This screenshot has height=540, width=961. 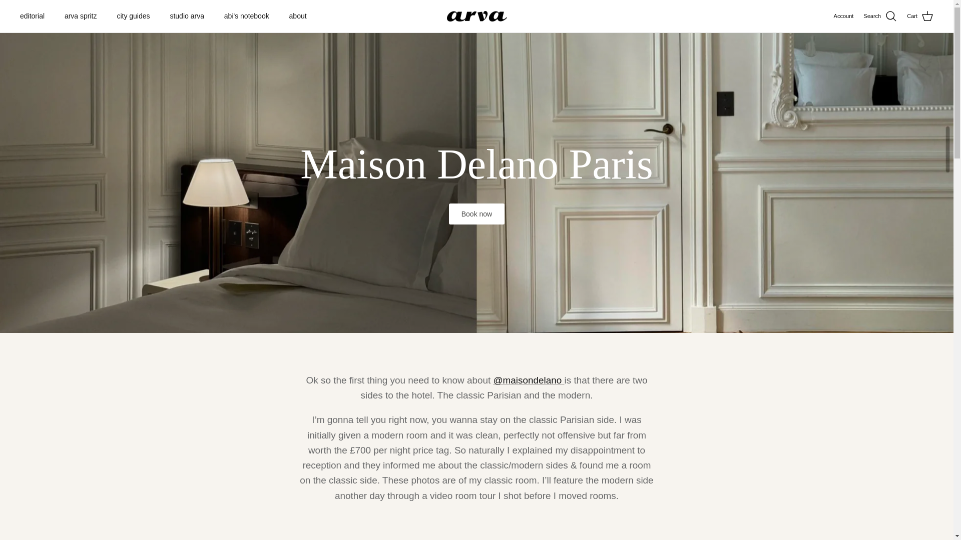 I want to click on Cart, so click(x=920, y=16).